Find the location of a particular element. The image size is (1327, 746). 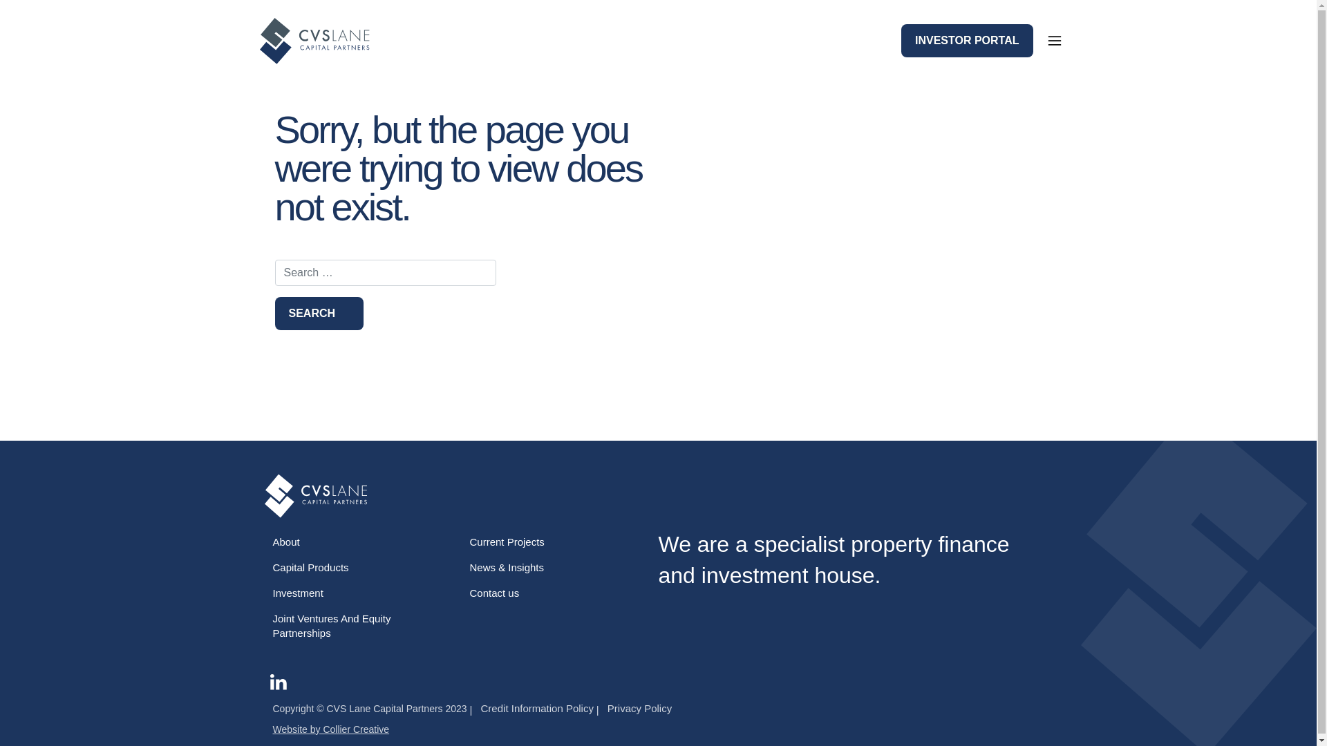

Credit Information Policy is located at coordinates (532, 709).